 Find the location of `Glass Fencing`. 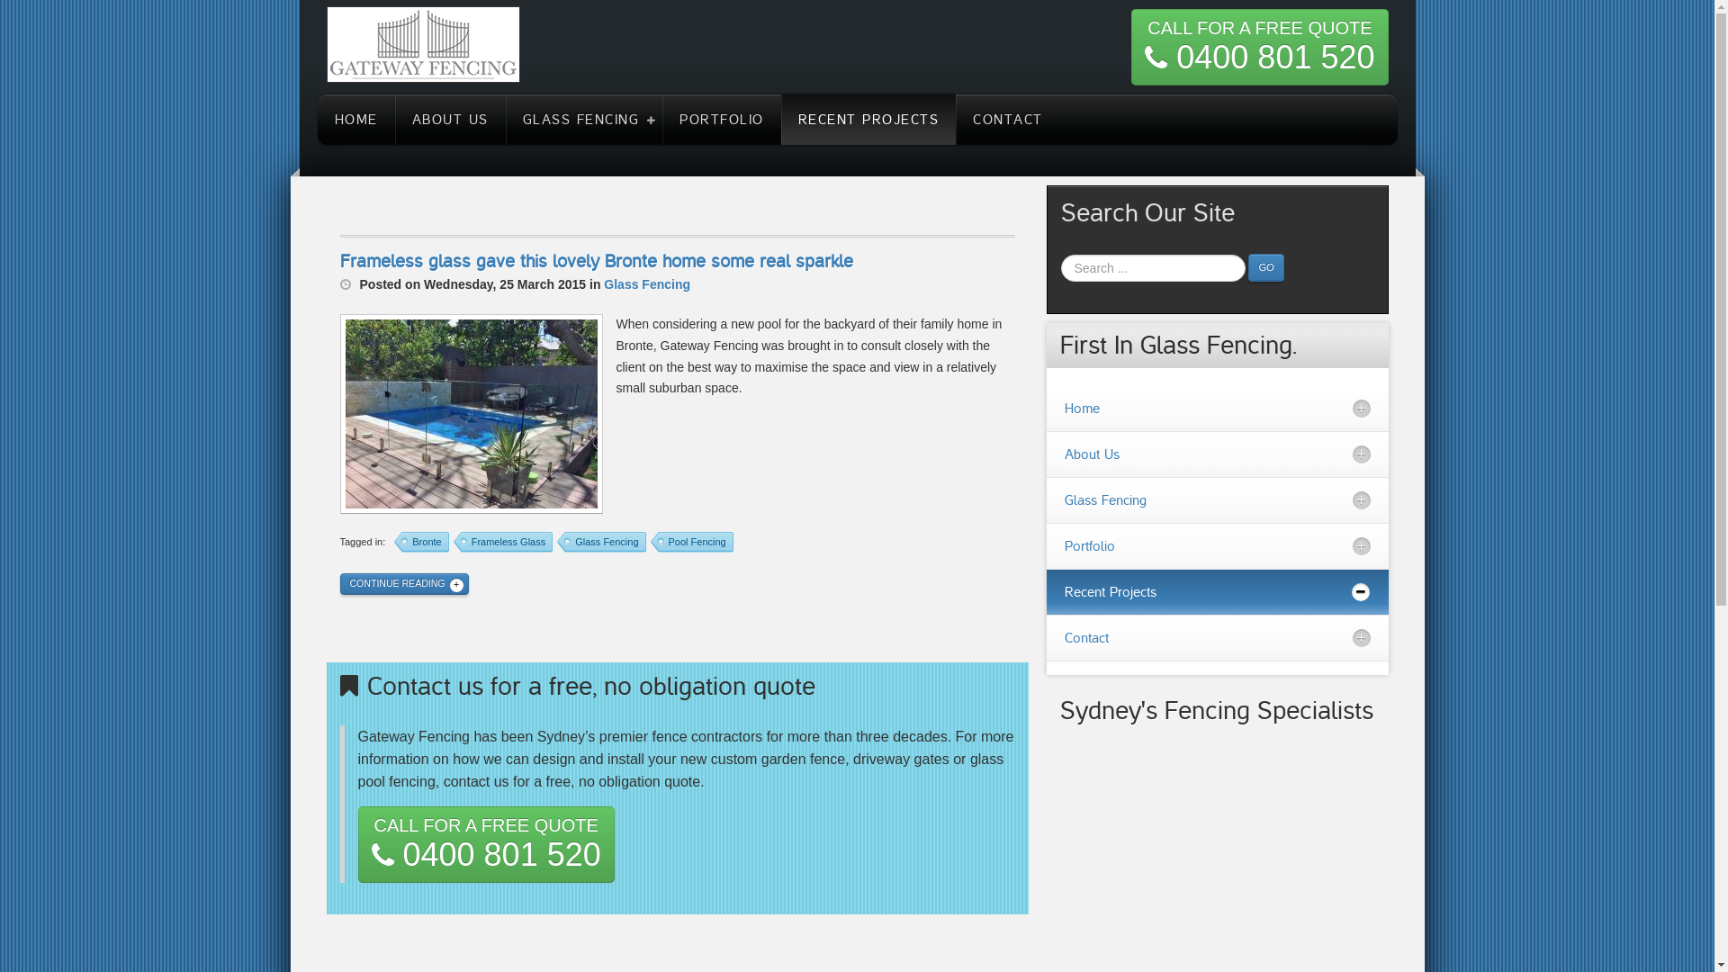

Glass Fencing is located at coordinates (647, 284).